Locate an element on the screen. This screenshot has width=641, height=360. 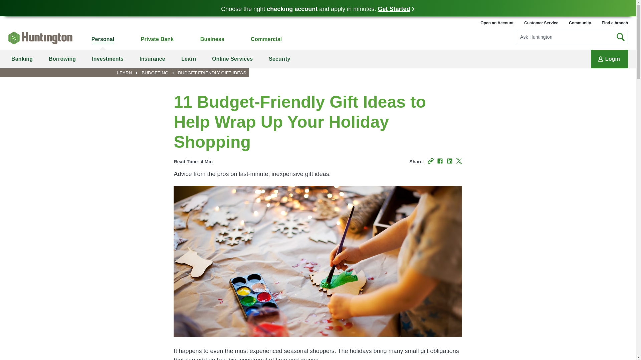
Personal is located at coordinates (103, 39).